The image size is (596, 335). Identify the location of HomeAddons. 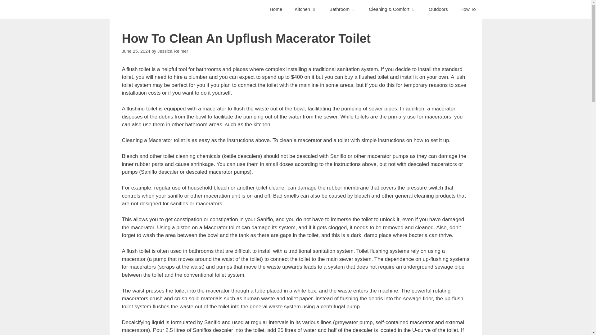
(135, 9).